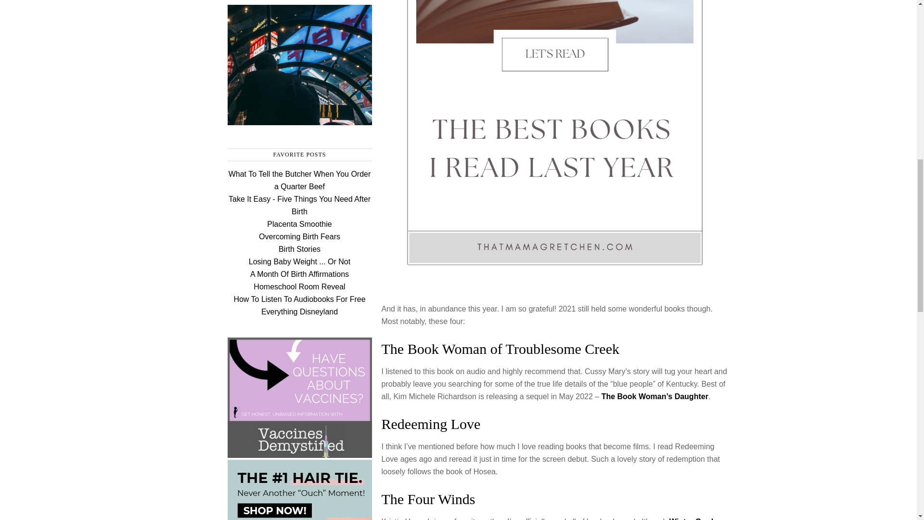 This screenshot has height=520, width=924. I want to click on The Four Winds, so click(427, 499).